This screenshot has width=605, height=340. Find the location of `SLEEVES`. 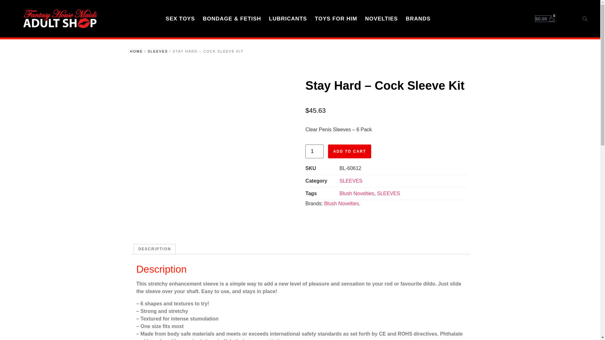

SLEEVES is located at coordinates (351, 181).